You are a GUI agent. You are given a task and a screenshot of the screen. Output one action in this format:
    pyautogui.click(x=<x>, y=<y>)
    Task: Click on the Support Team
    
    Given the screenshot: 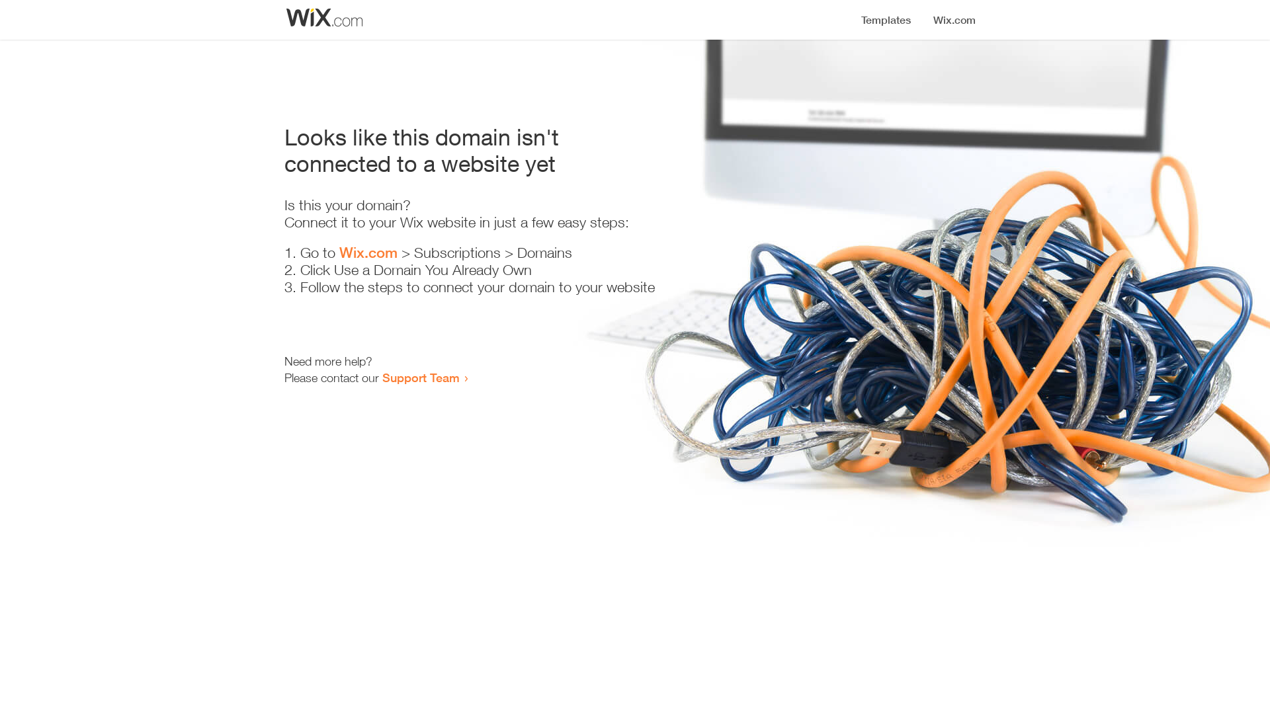 What is the action you would take?
    pyautogui.click(x=421, y=377)
    